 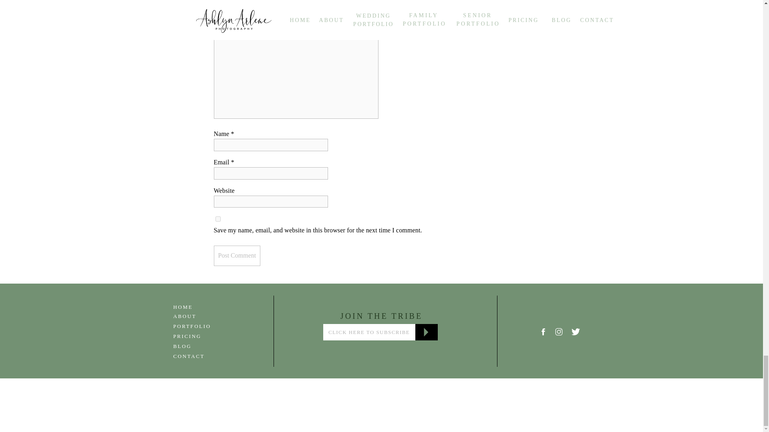 What do you see at coordinates (218, 219) in the screenshot?
I see `yes` at bounding box center [218, 219].